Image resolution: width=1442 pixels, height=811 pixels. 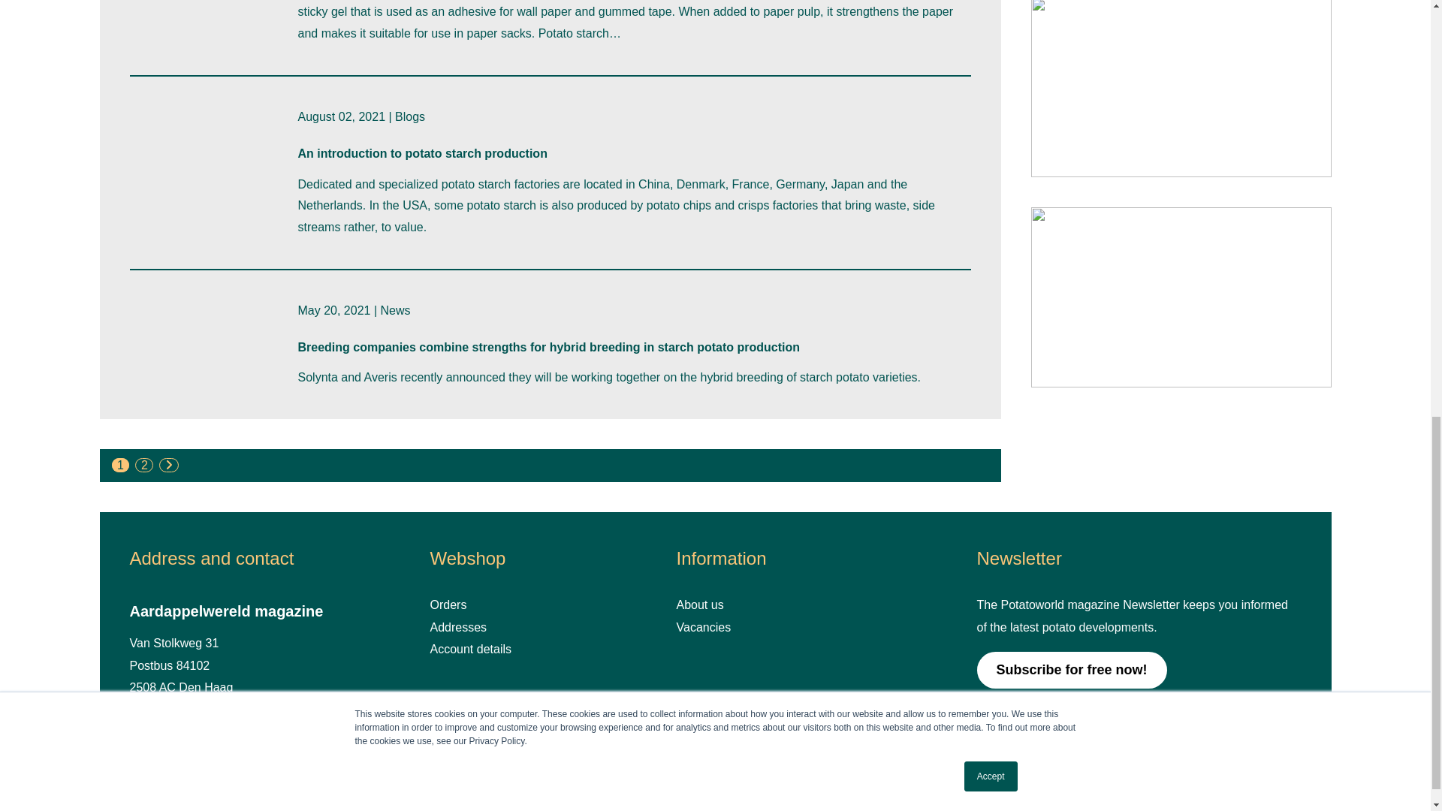 I want to click on Account details, so click(x=470, y=649).